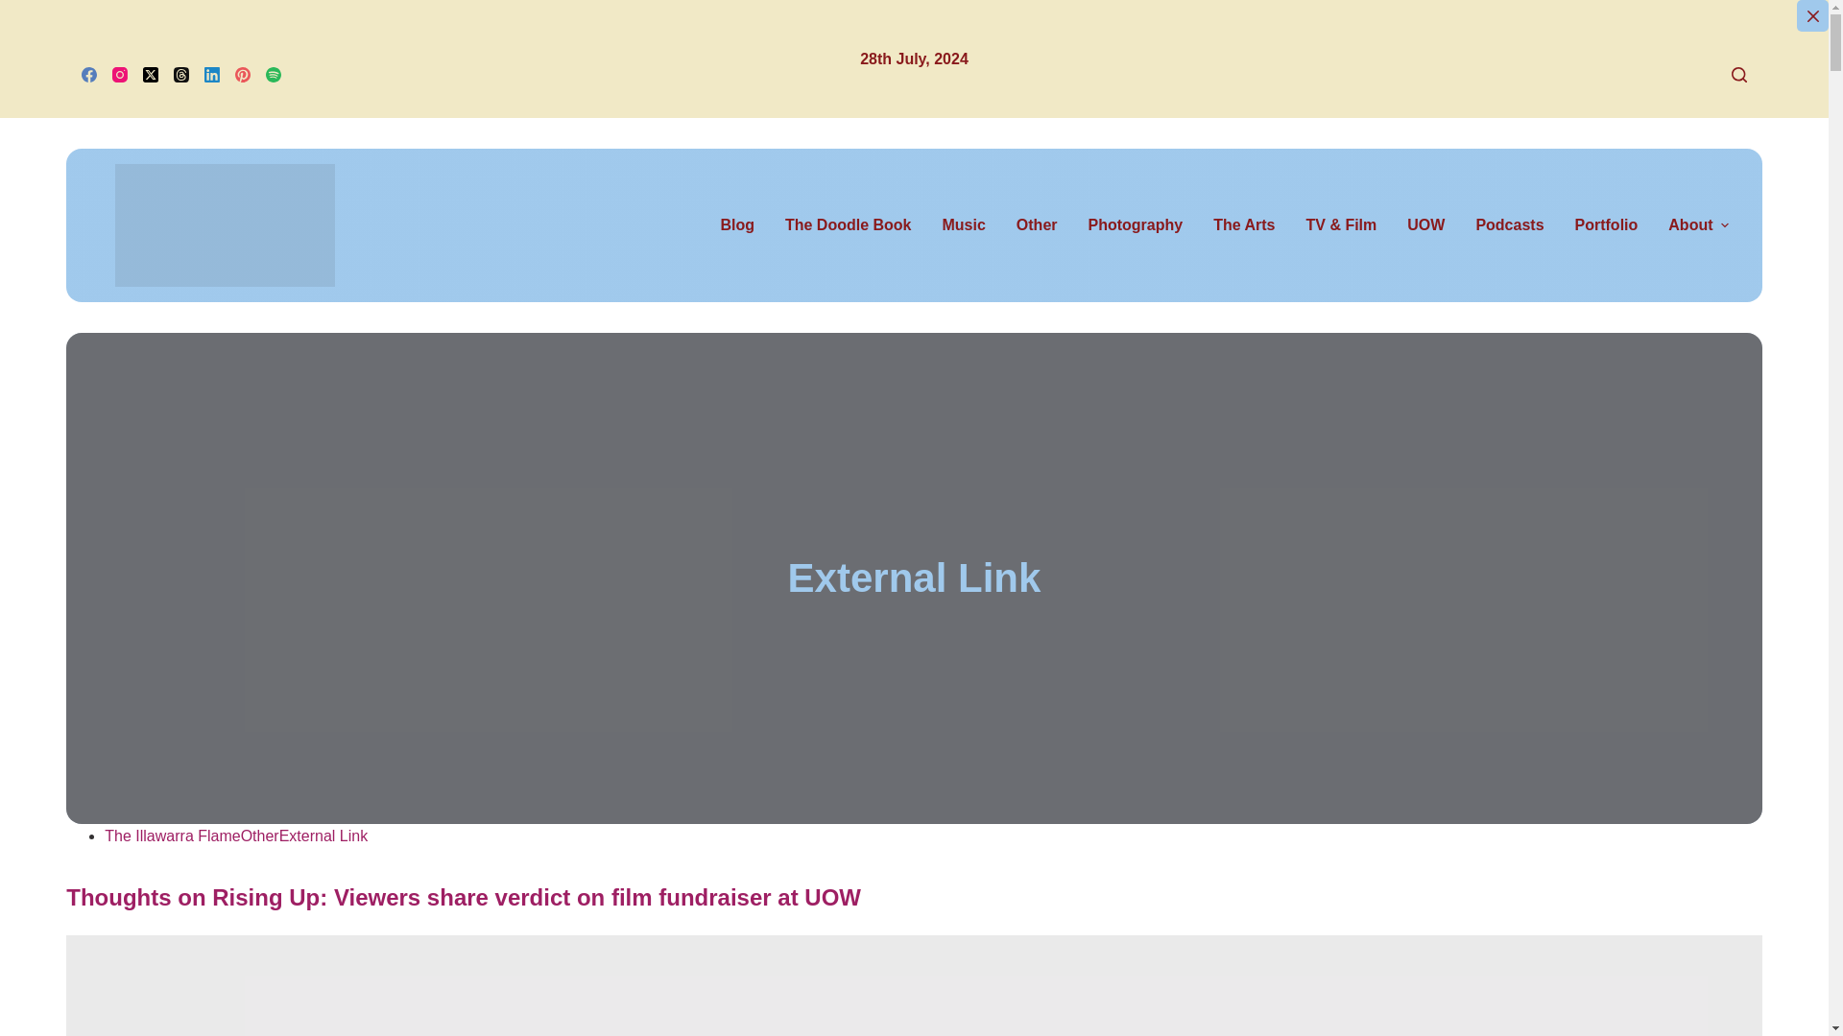 This screenshot has width=1843, height=1036. What do you see at coordinates (745, 225) in the screenshot?
I see `Blog` at bounding box center [745, 225].